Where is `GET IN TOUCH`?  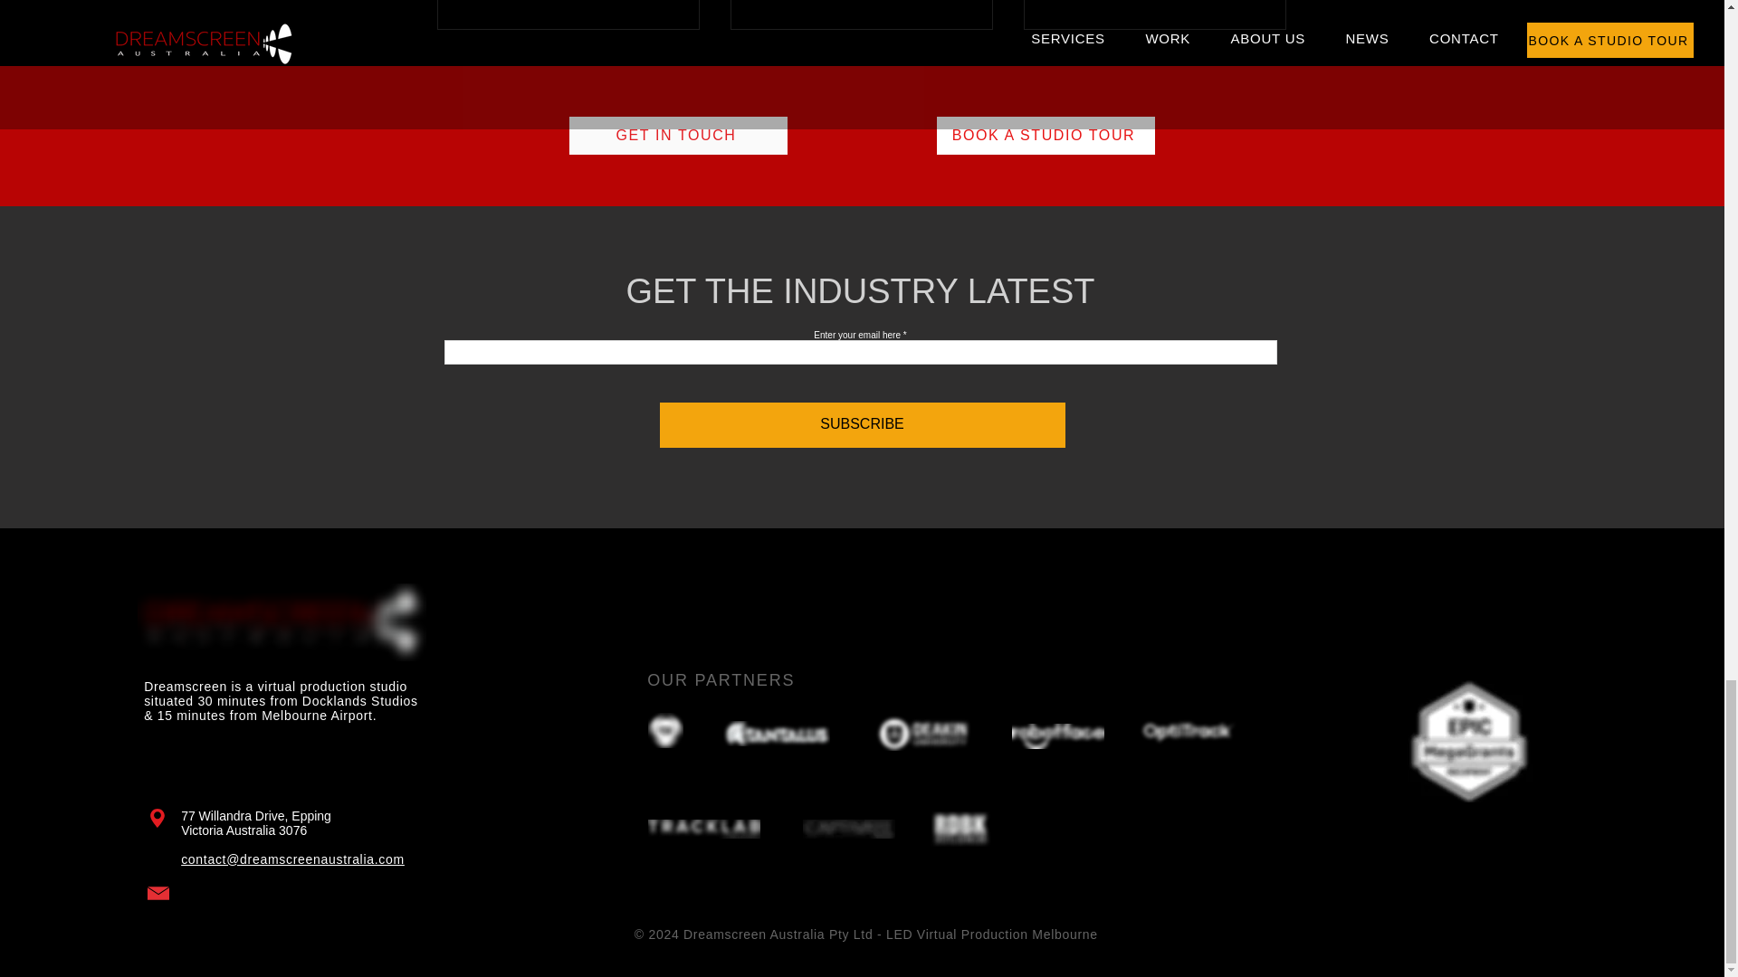 GET IN TOUCH is located at coordinates (677, 135).